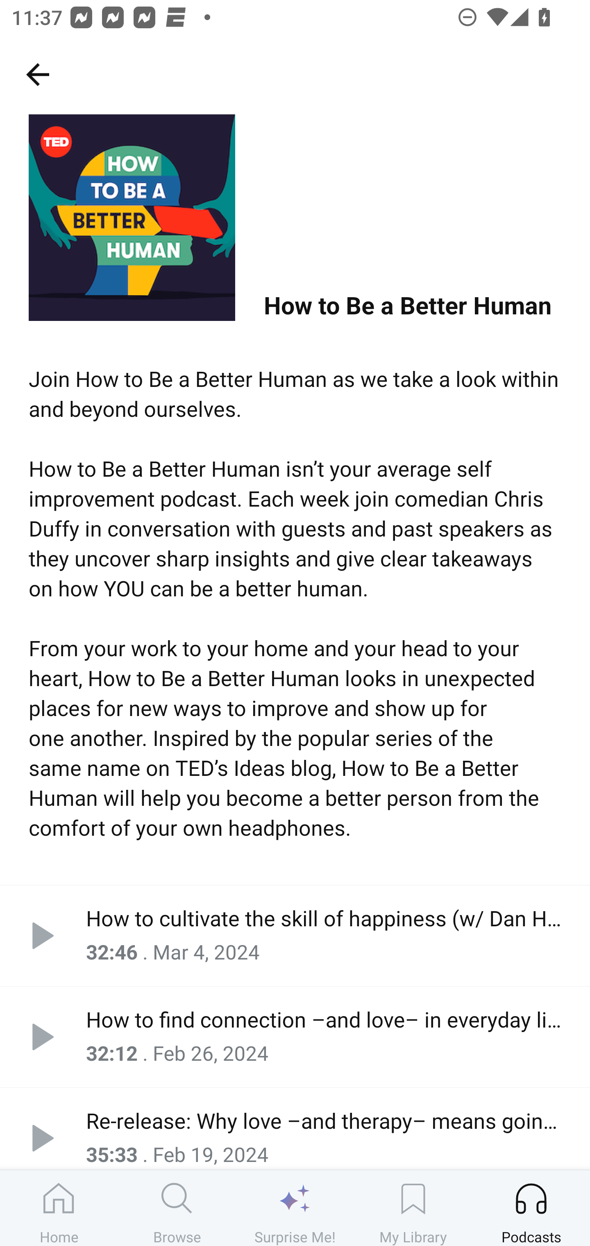 The image size is (590, 1246). I want to click on Podcasts, so click(531, 1208).